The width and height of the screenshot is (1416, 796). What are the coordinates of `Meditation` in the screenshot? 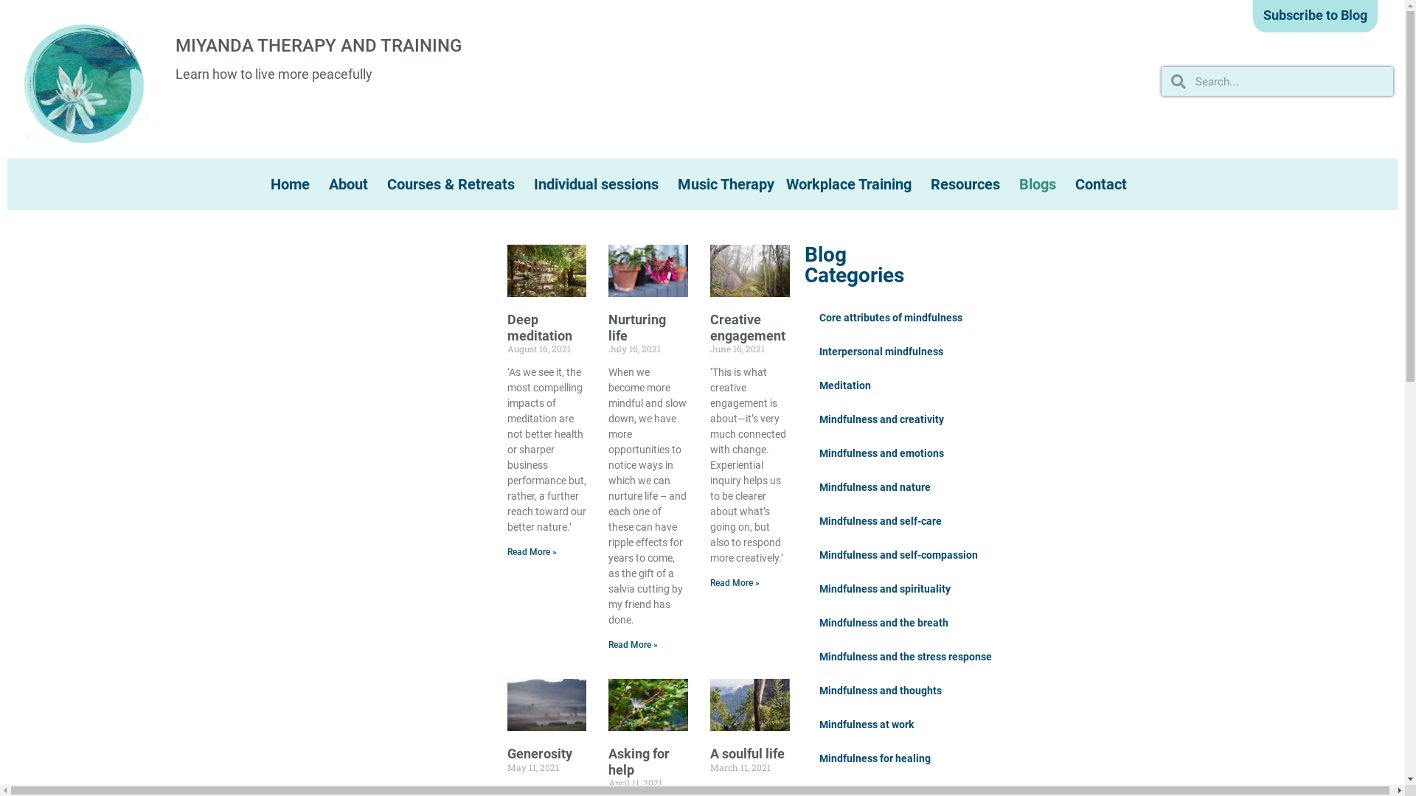 It's located at (845, 385).